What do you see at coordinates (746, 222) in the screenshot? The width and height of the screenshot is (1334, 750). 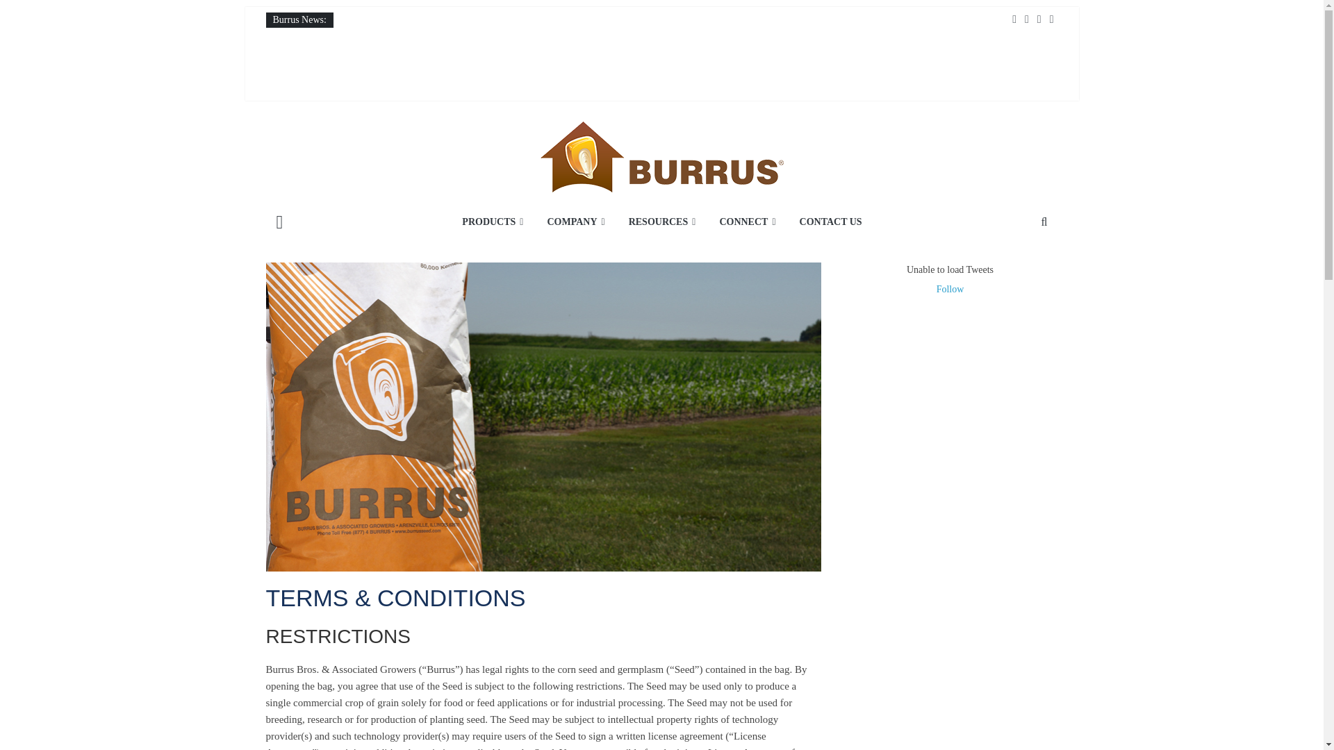 I see `CONNECT` at bounding box center [746, 222].